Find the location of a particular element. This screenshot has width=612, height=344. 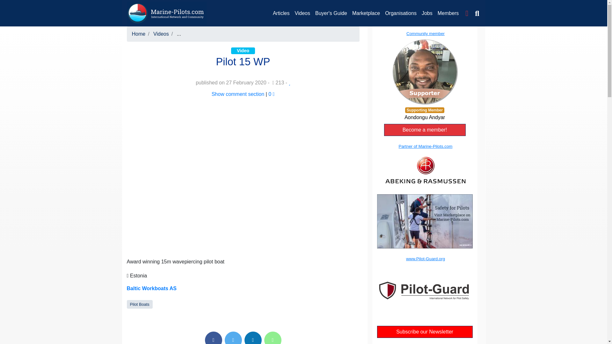

Pilot Boats is located at coordinates (140, 305).